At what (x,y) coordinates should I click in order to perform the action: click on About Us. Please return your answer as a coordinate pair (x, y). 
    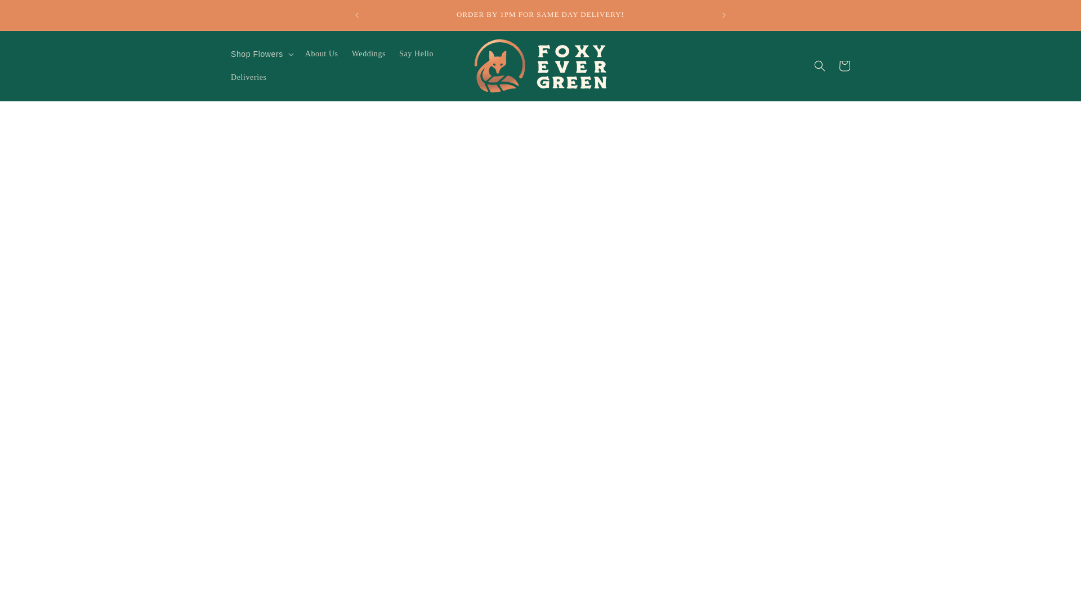
    Looking at the image, I should click on (321, 53).